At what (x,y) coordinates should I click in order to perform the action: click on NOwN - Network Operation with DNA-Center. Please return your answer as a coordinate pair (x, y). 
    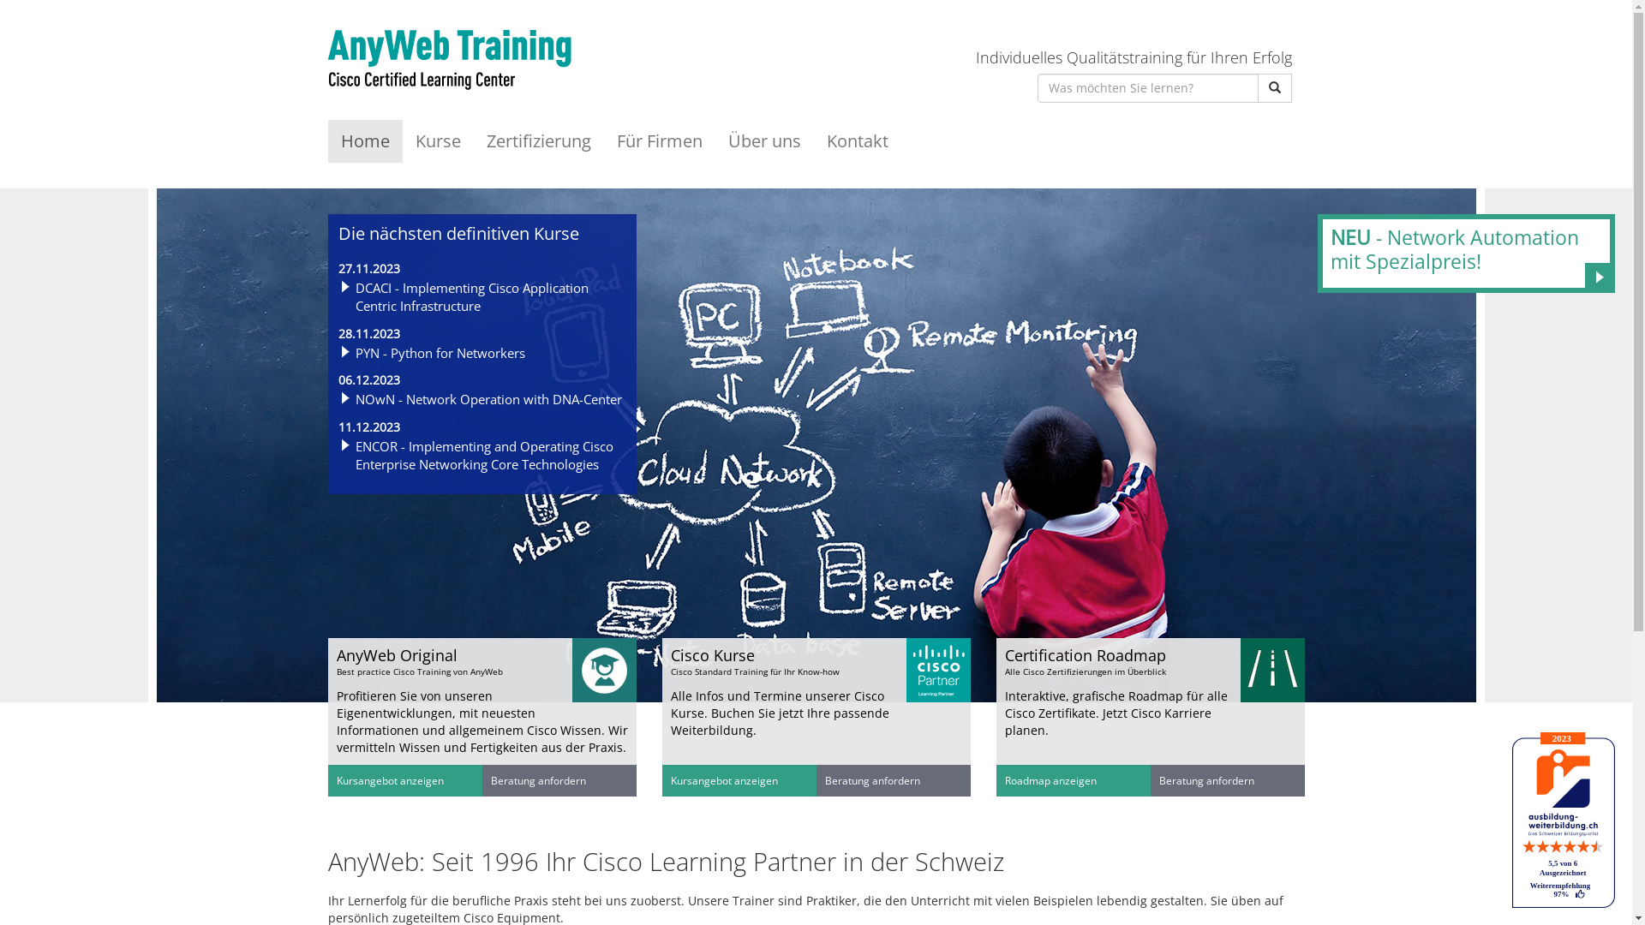
    Looking at the image, I should click on (488, 399).